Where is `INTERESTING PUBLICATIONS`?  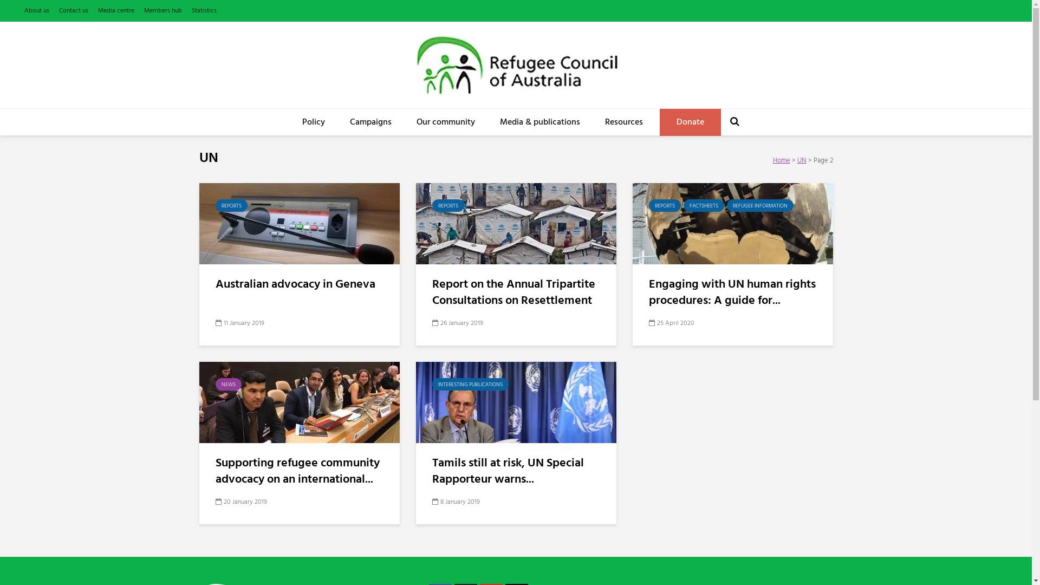
INTERESTING PUBLICATIONS is located at coordinates (470, 385).